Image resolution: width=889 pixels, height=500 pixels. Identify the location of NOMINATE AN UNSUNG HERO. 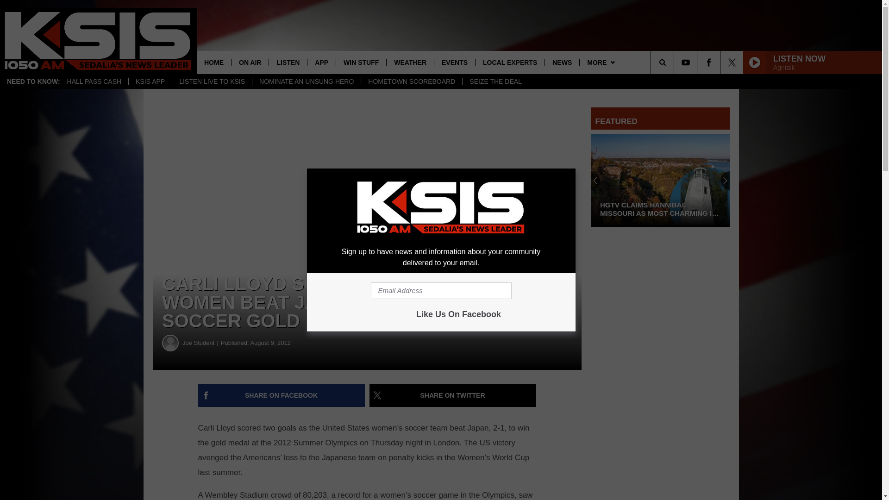
(306, 81).